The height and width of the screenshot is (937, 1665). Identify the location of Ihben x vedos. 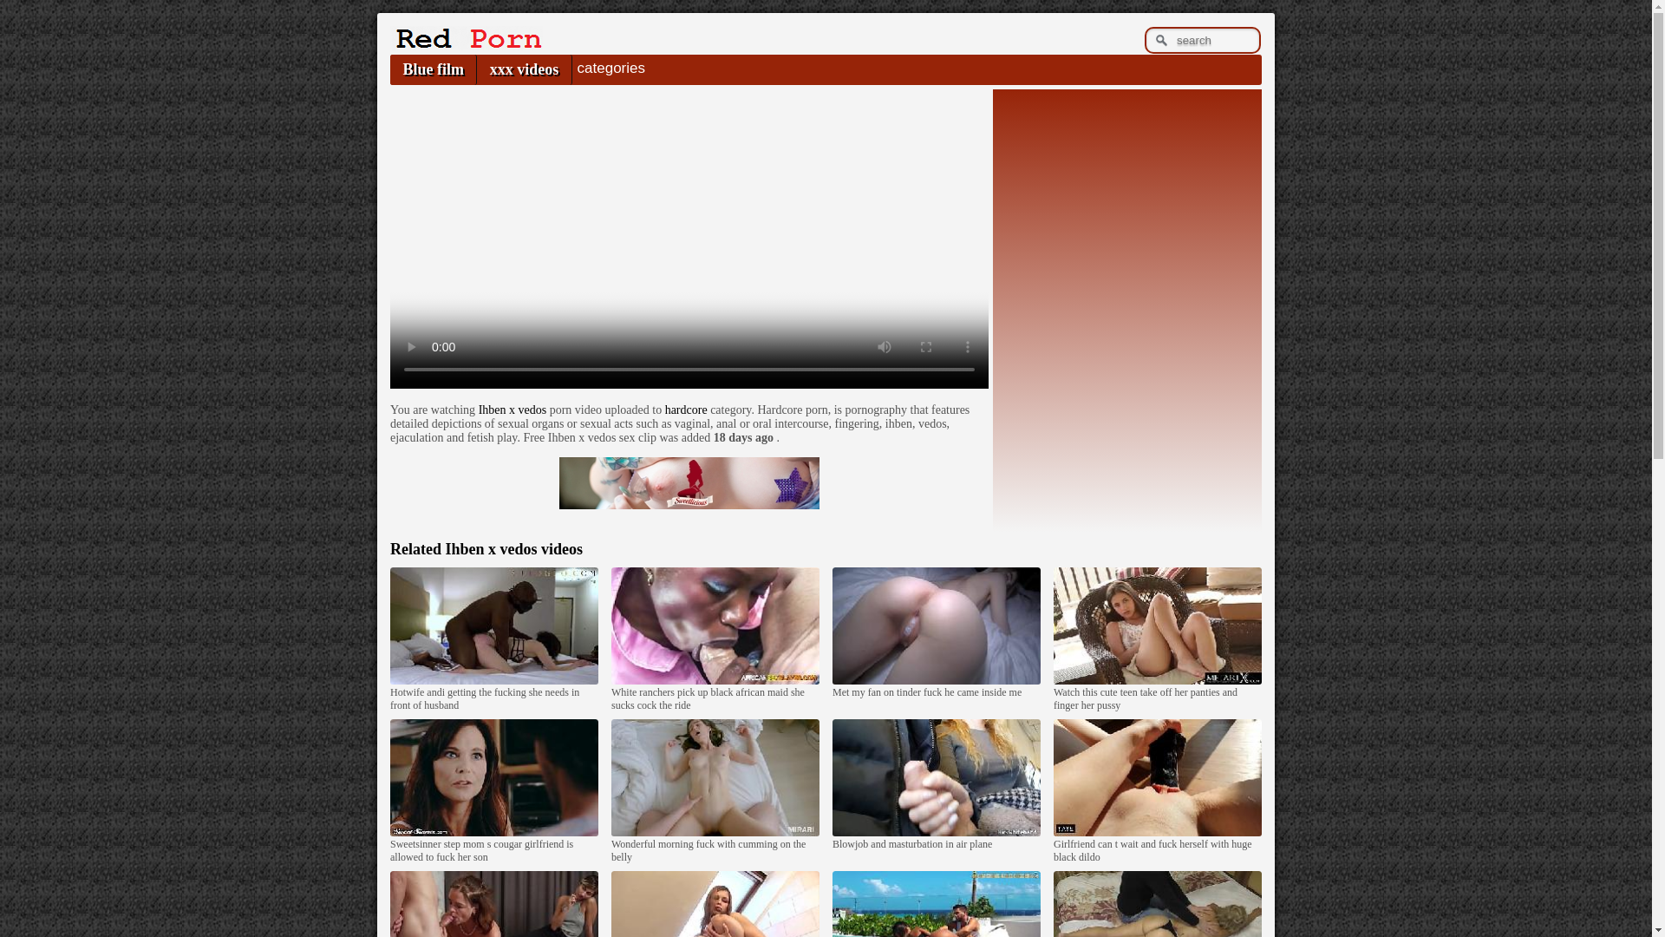
(513, 410).